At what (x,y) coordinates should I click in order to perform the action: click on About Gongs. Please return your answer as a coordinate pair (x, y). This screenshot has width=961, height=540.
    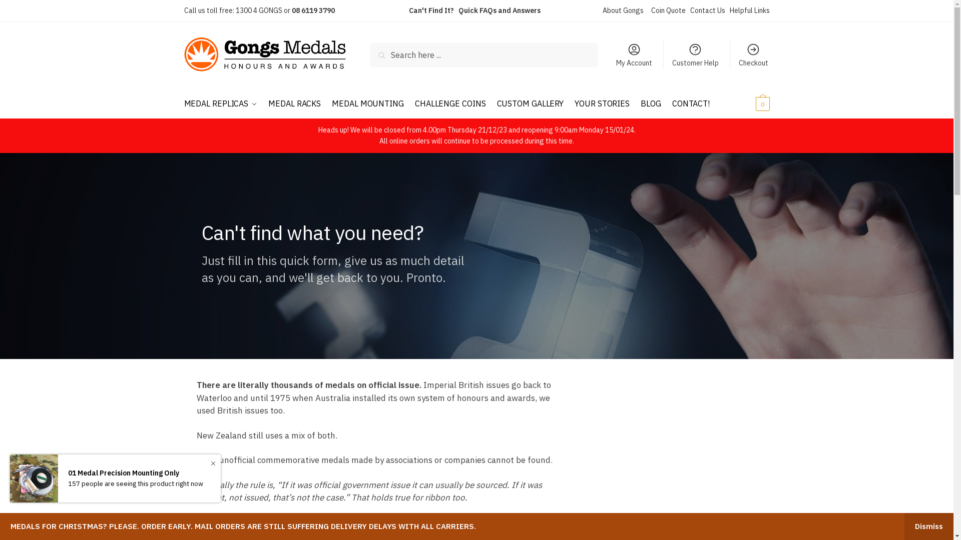
    Looking at the image, I should click on (623, 11).